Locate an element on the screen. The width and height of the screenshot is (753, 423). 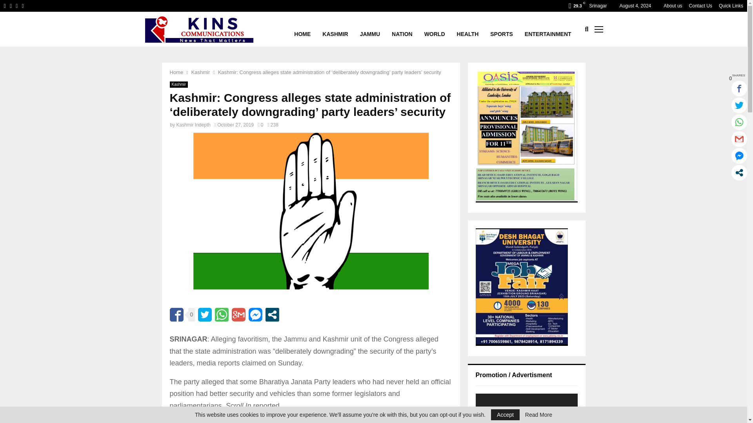
Linkedin is located at coordinates (16, 6).